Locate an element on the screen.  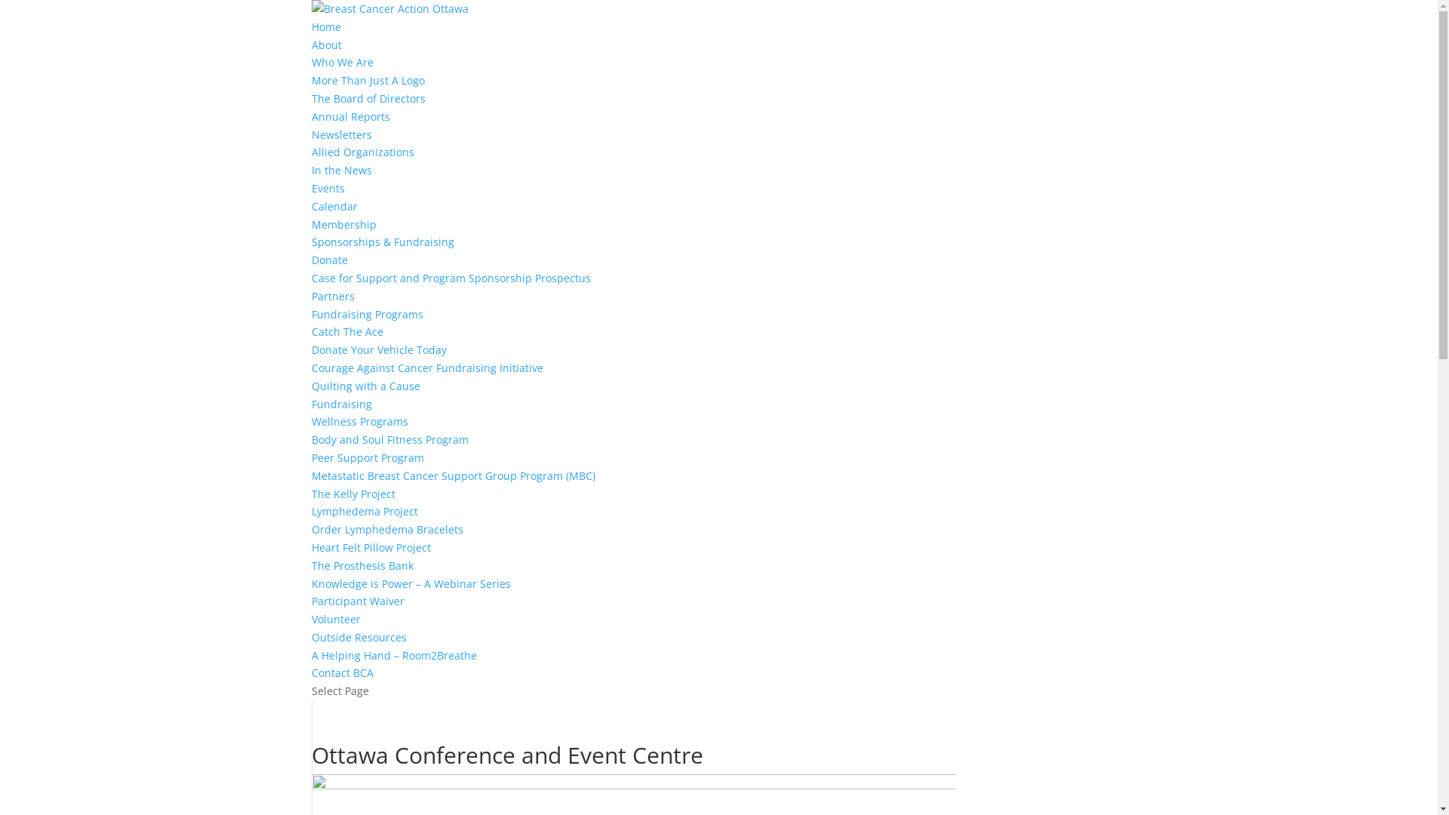
Participant Waiver is located at coordinates (358, 601).